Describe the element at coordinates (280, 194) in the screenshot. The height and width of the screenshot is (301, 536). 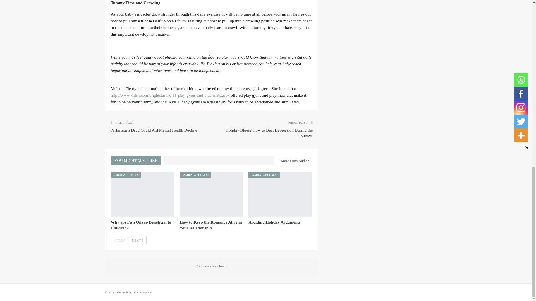
I see `Avoiding Holiday Arguments` at that location.